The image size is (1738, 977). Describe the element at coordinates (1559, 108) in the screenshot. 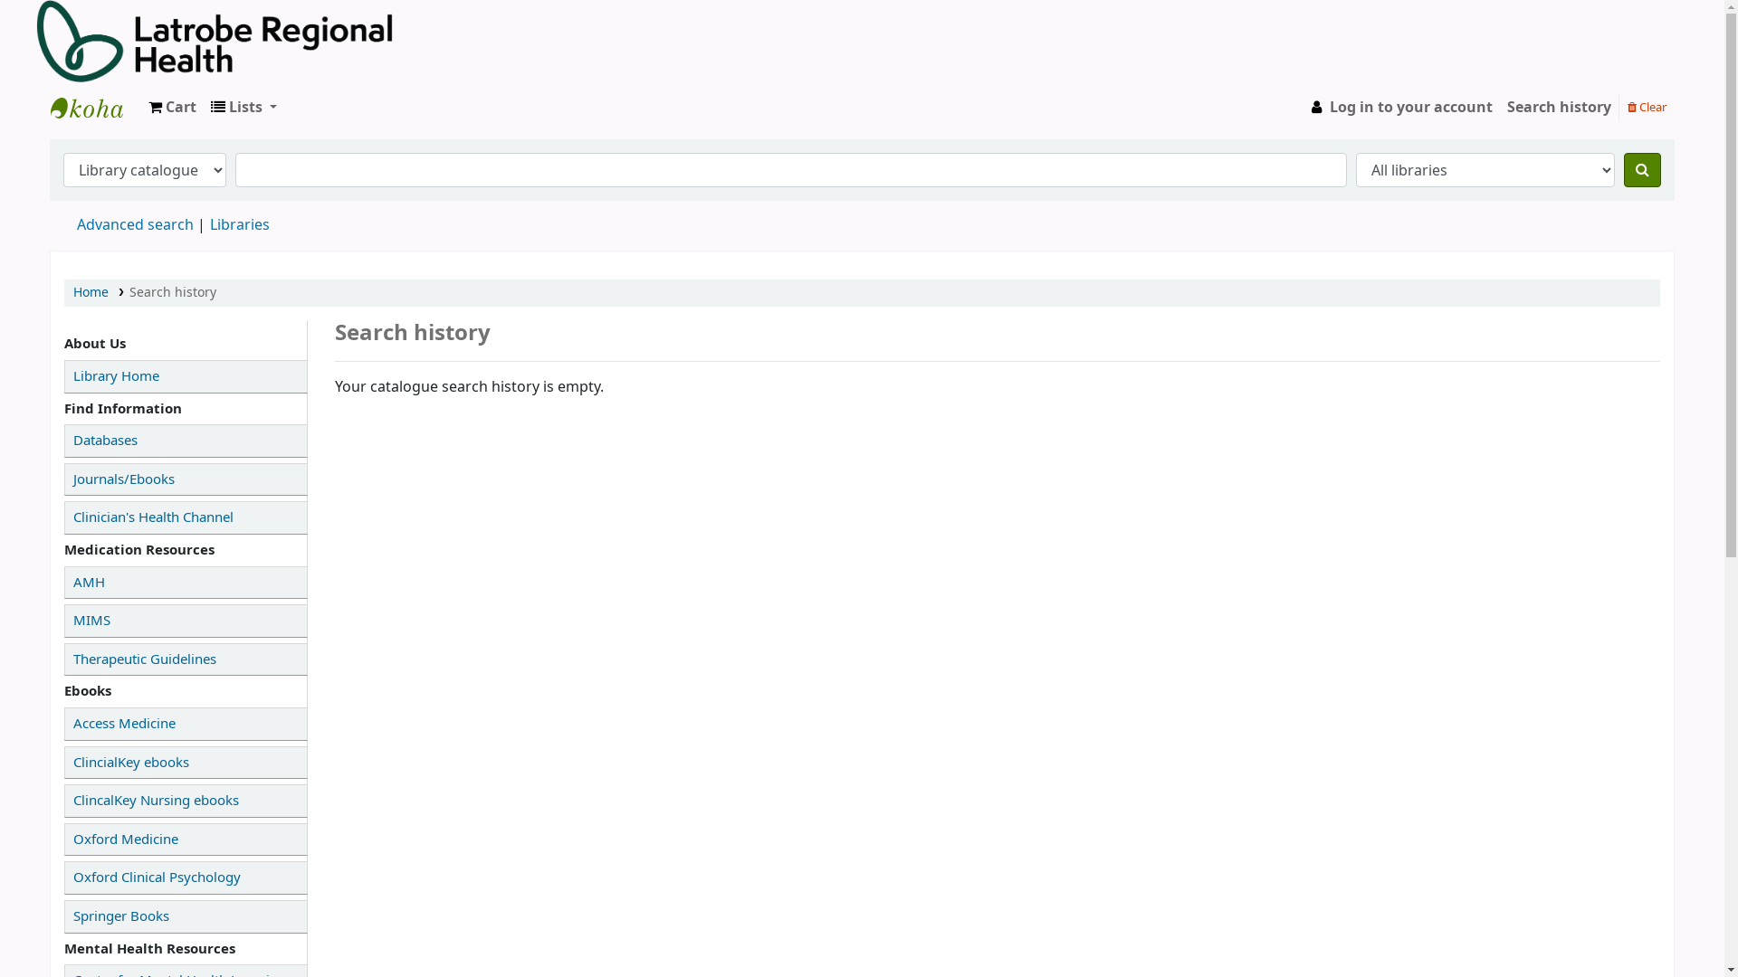

I see `Search history` at that location.